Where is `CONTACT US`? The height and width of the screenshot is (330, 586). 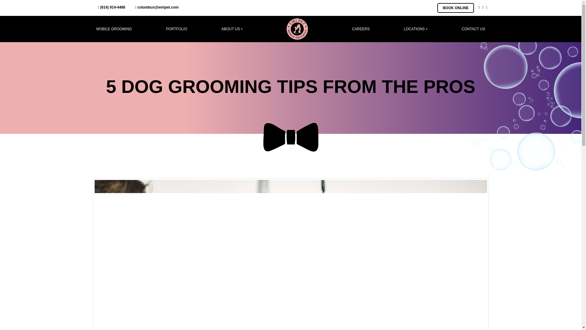
CONTACT US is located at coordinates (473, 29).